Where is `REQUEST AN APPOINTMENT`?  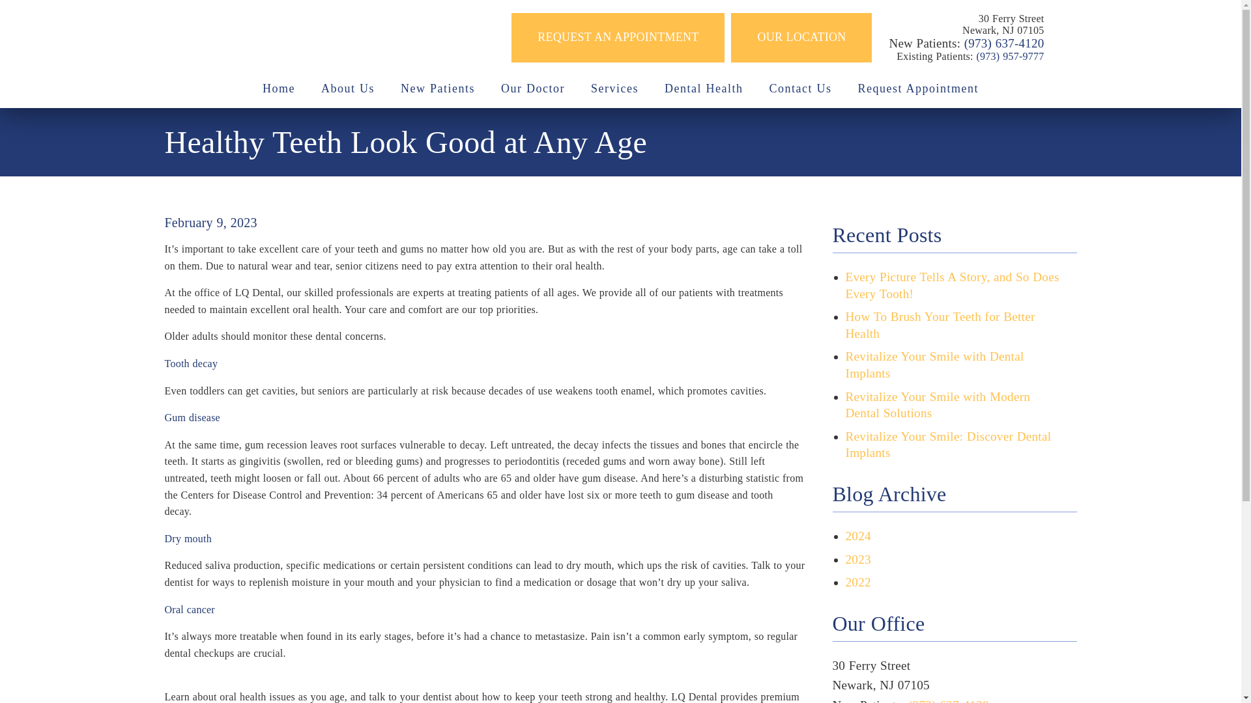 REQUEST AN APPOINTMENT is located at coordinates (618, 38).